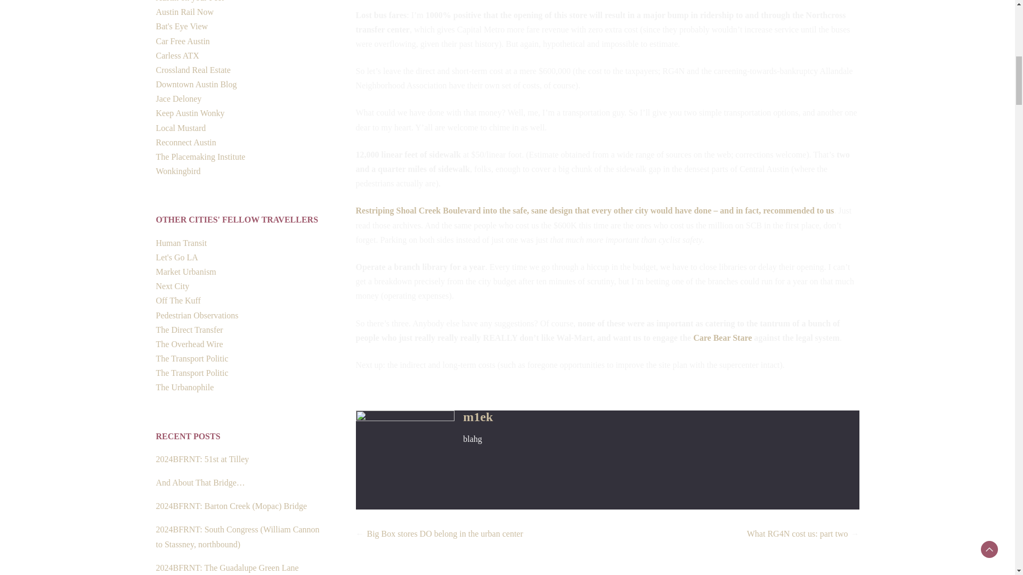  Describe the element at coordinates (444, 533) in the screenshot. I see `Big Box stores DO belong in the urban center` at that location.